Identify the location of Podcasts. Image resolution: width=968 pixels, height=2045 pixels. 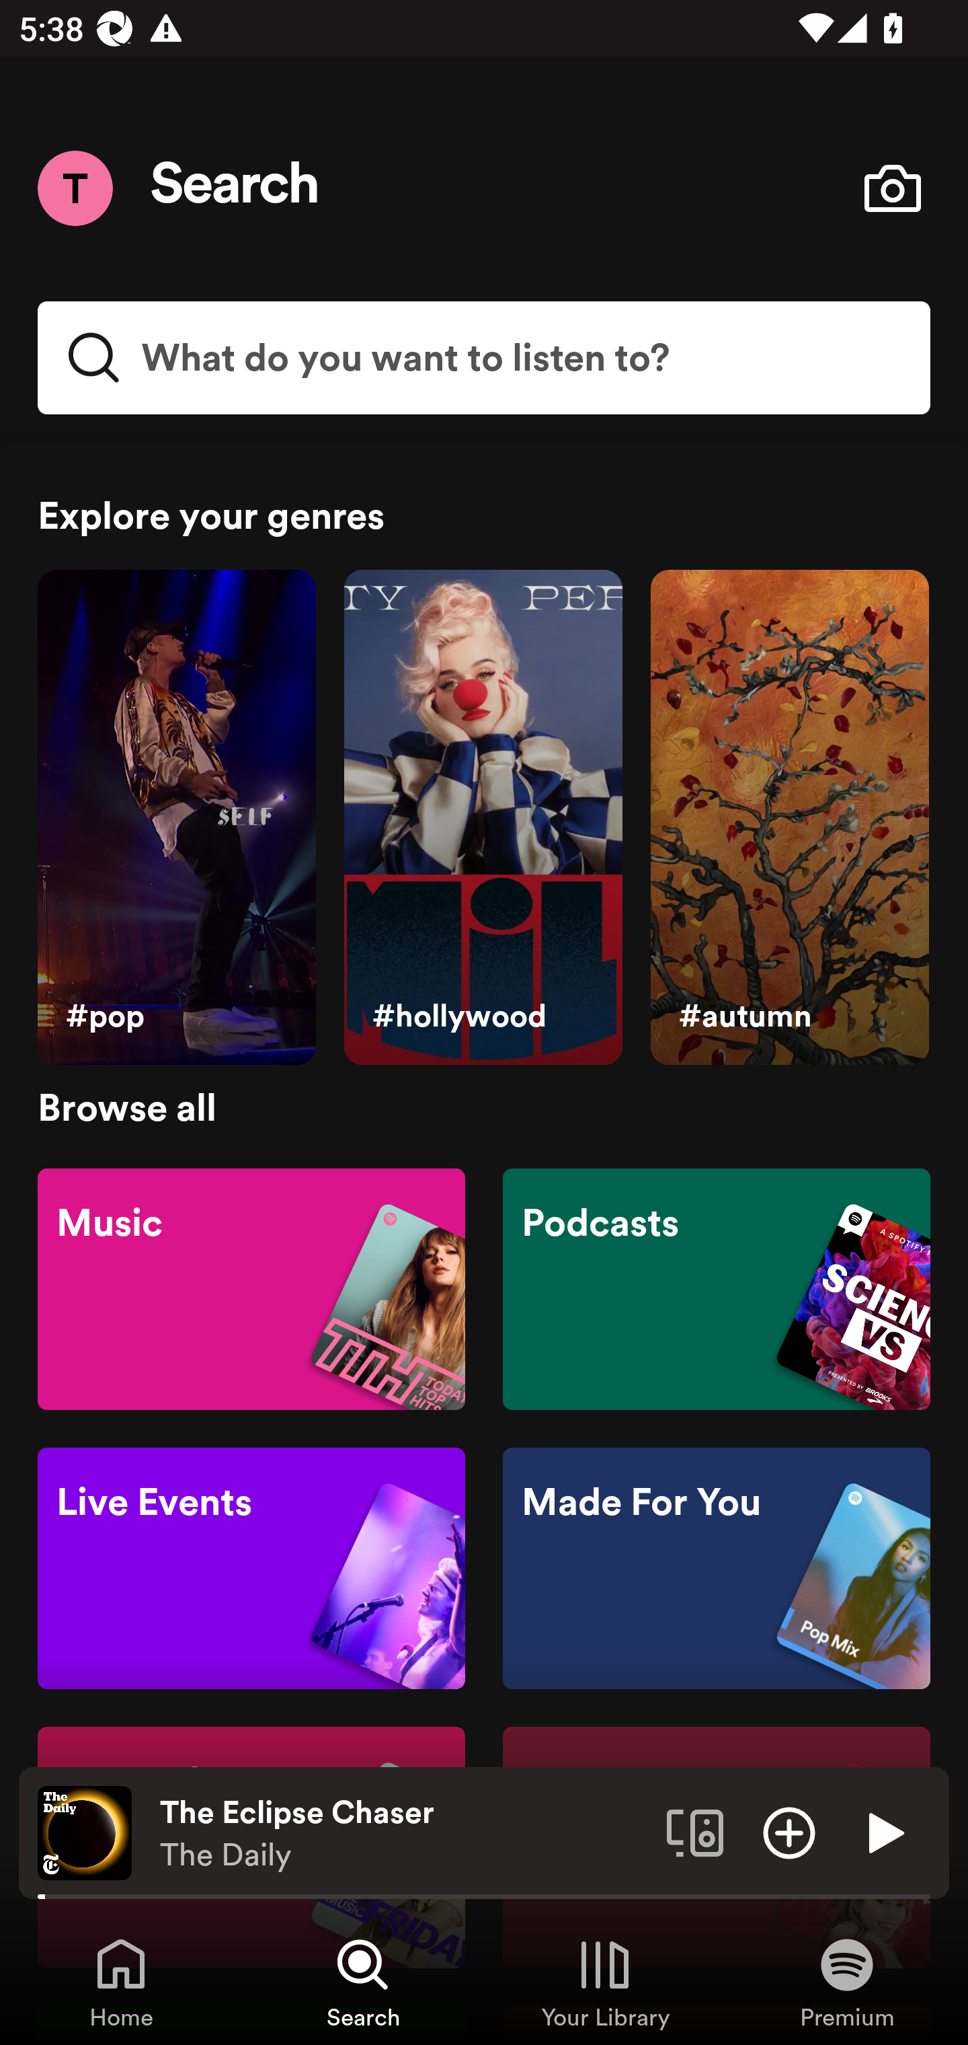
(716, 1288).